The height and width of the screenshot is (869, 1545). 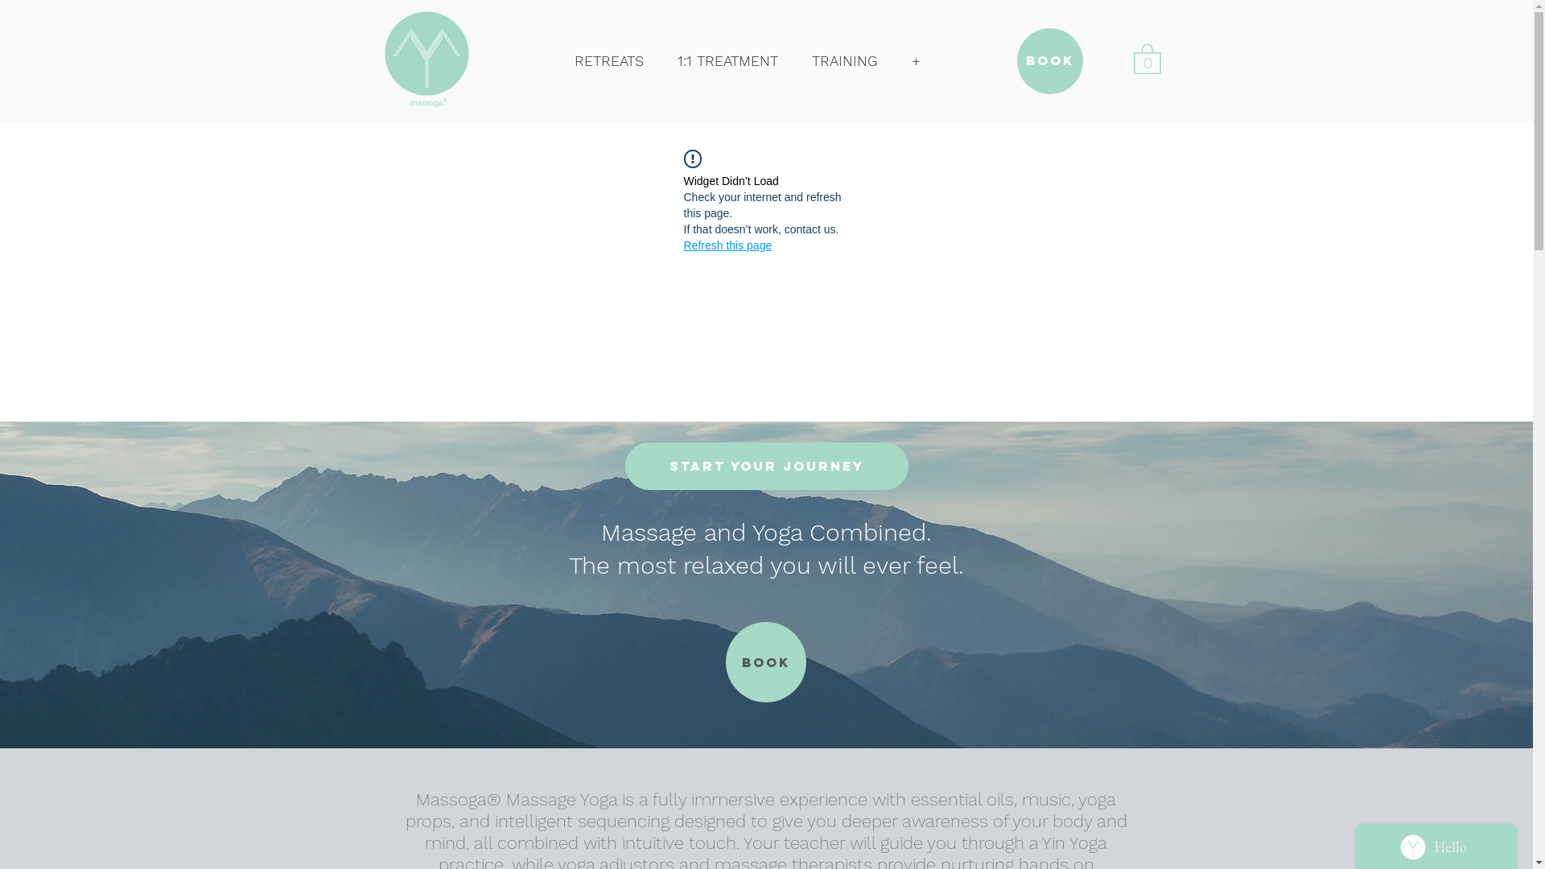 I want to click on Embedded Content, so click(x=748, y=71).